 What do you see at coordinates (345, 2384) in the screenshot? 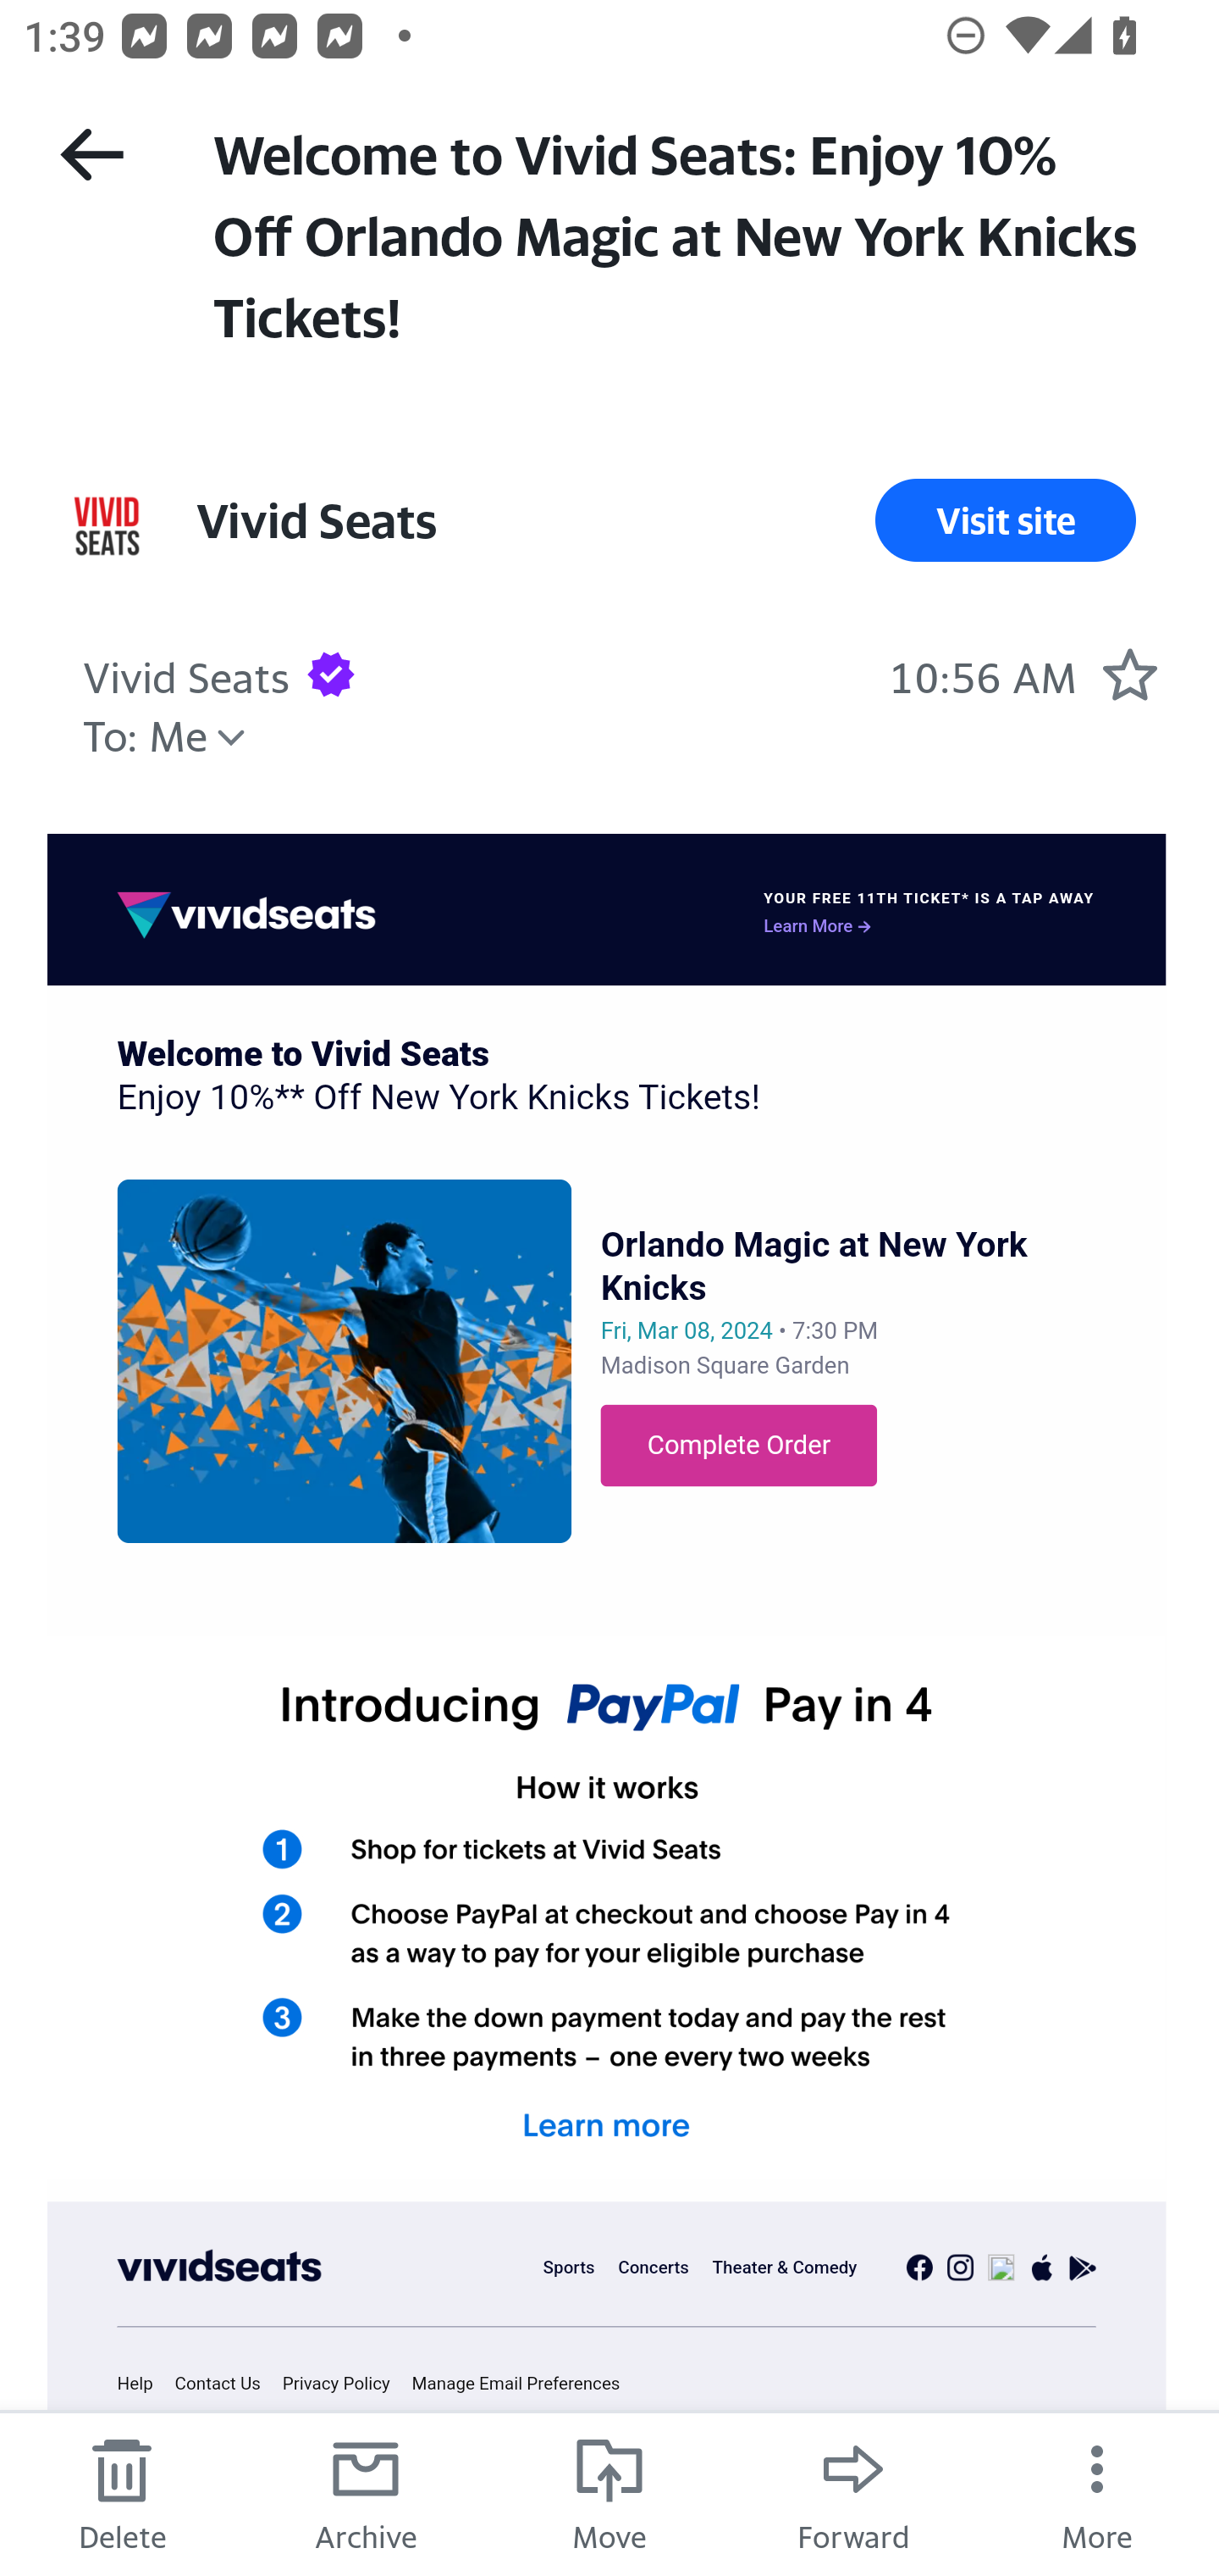
I see `Privacy Policy` at bounding box center [345, 2384].